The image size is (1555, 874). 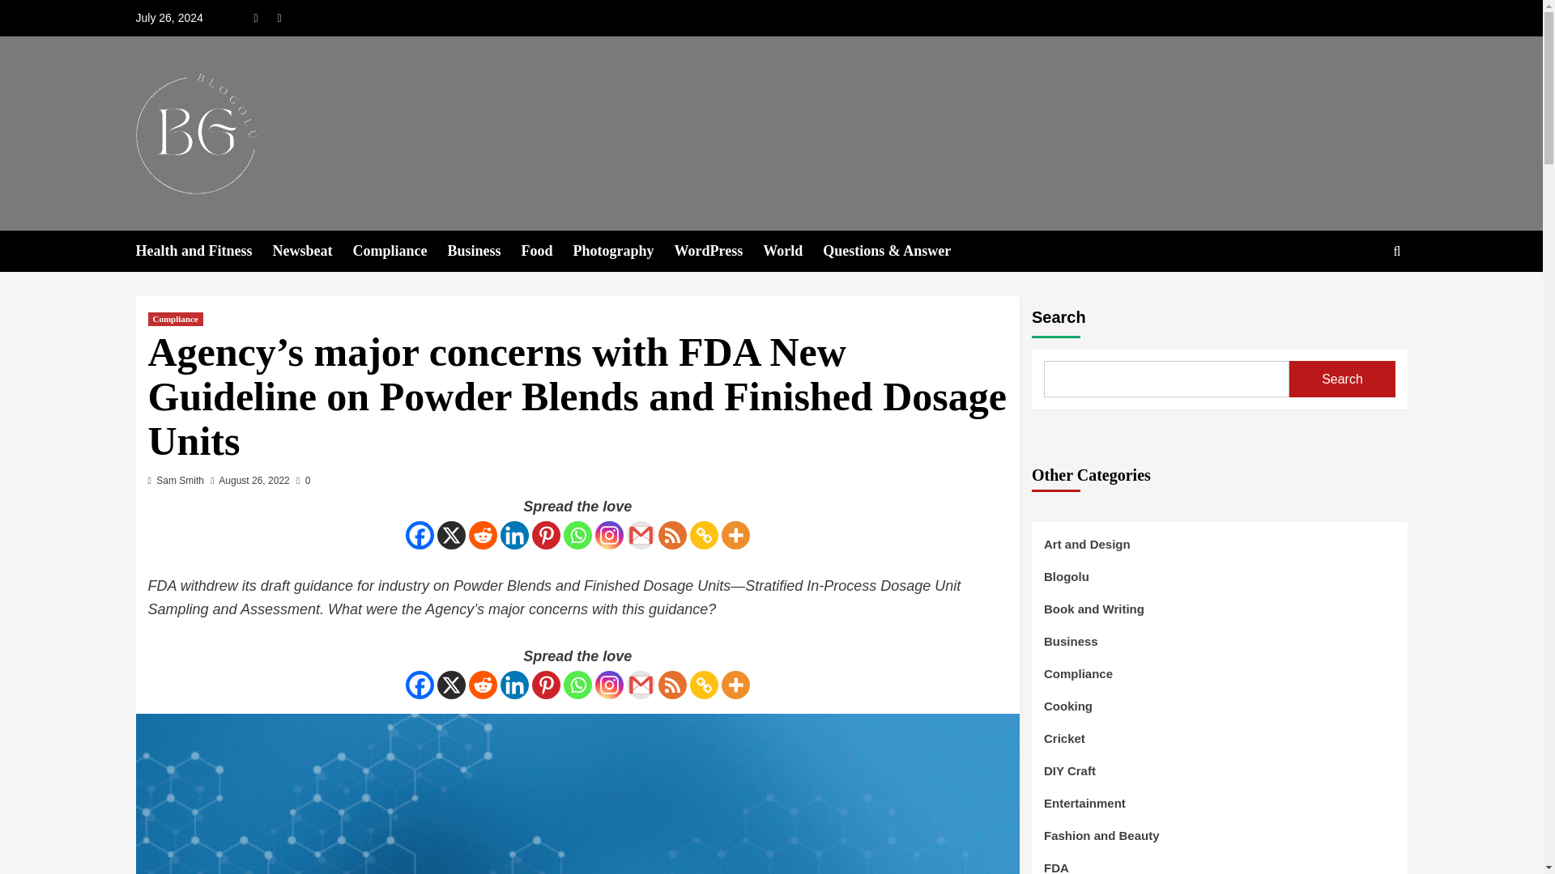 I want to click on Sam Smith, so click(x=180, y=481).